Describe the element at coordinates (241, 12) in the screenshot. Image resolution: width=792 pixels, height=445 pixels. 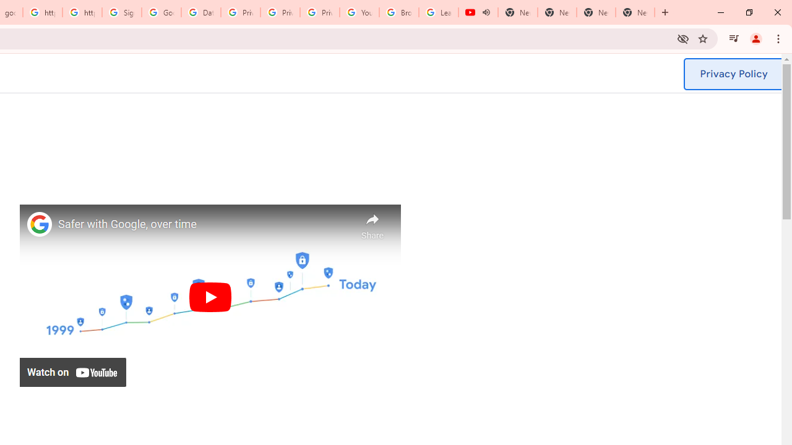
I see `Privacy Help Center - Policies Help` at that location.